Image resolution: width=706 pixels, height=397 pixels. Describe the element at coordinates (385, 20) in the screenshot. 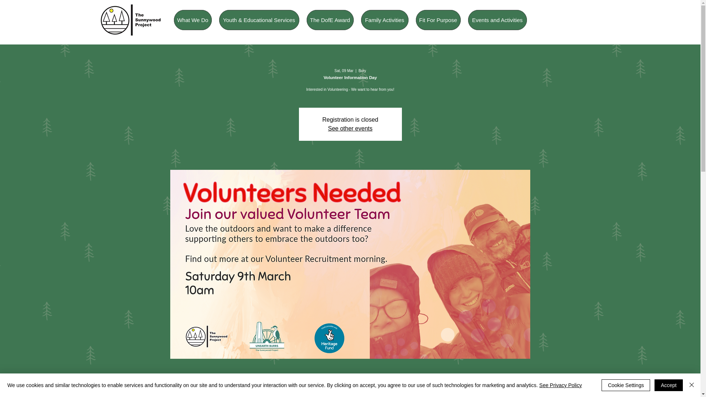

I see `Family Activities` at that location.